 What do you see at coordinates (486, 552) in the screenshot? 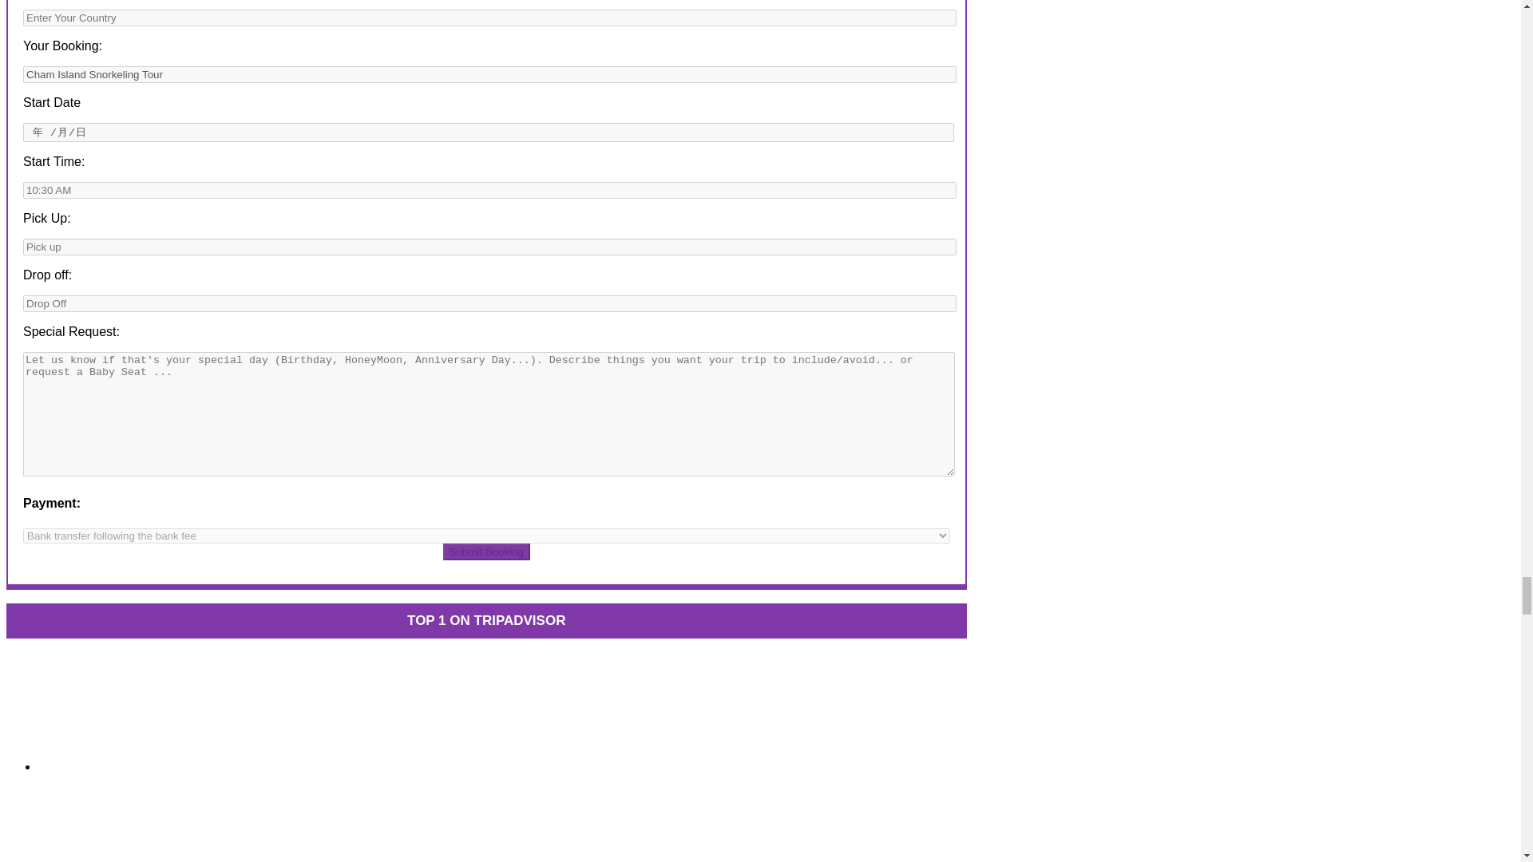
I see `Submit Booking` at bounding box center [486, 552].